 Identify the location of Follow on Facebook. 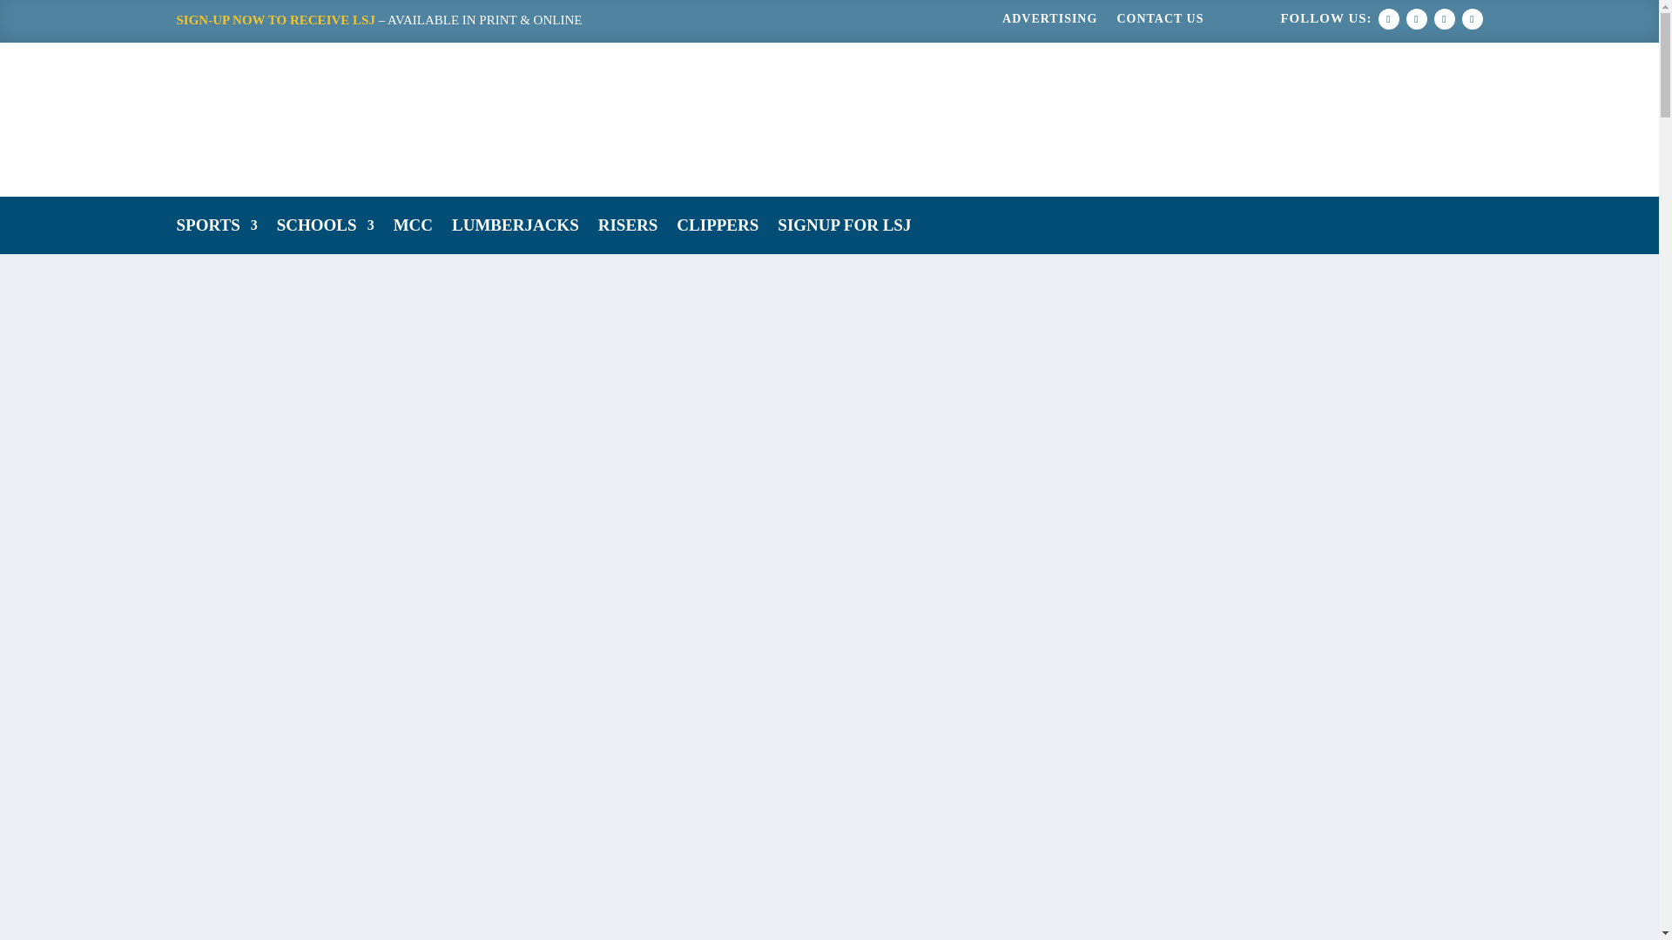
(1388, 18).